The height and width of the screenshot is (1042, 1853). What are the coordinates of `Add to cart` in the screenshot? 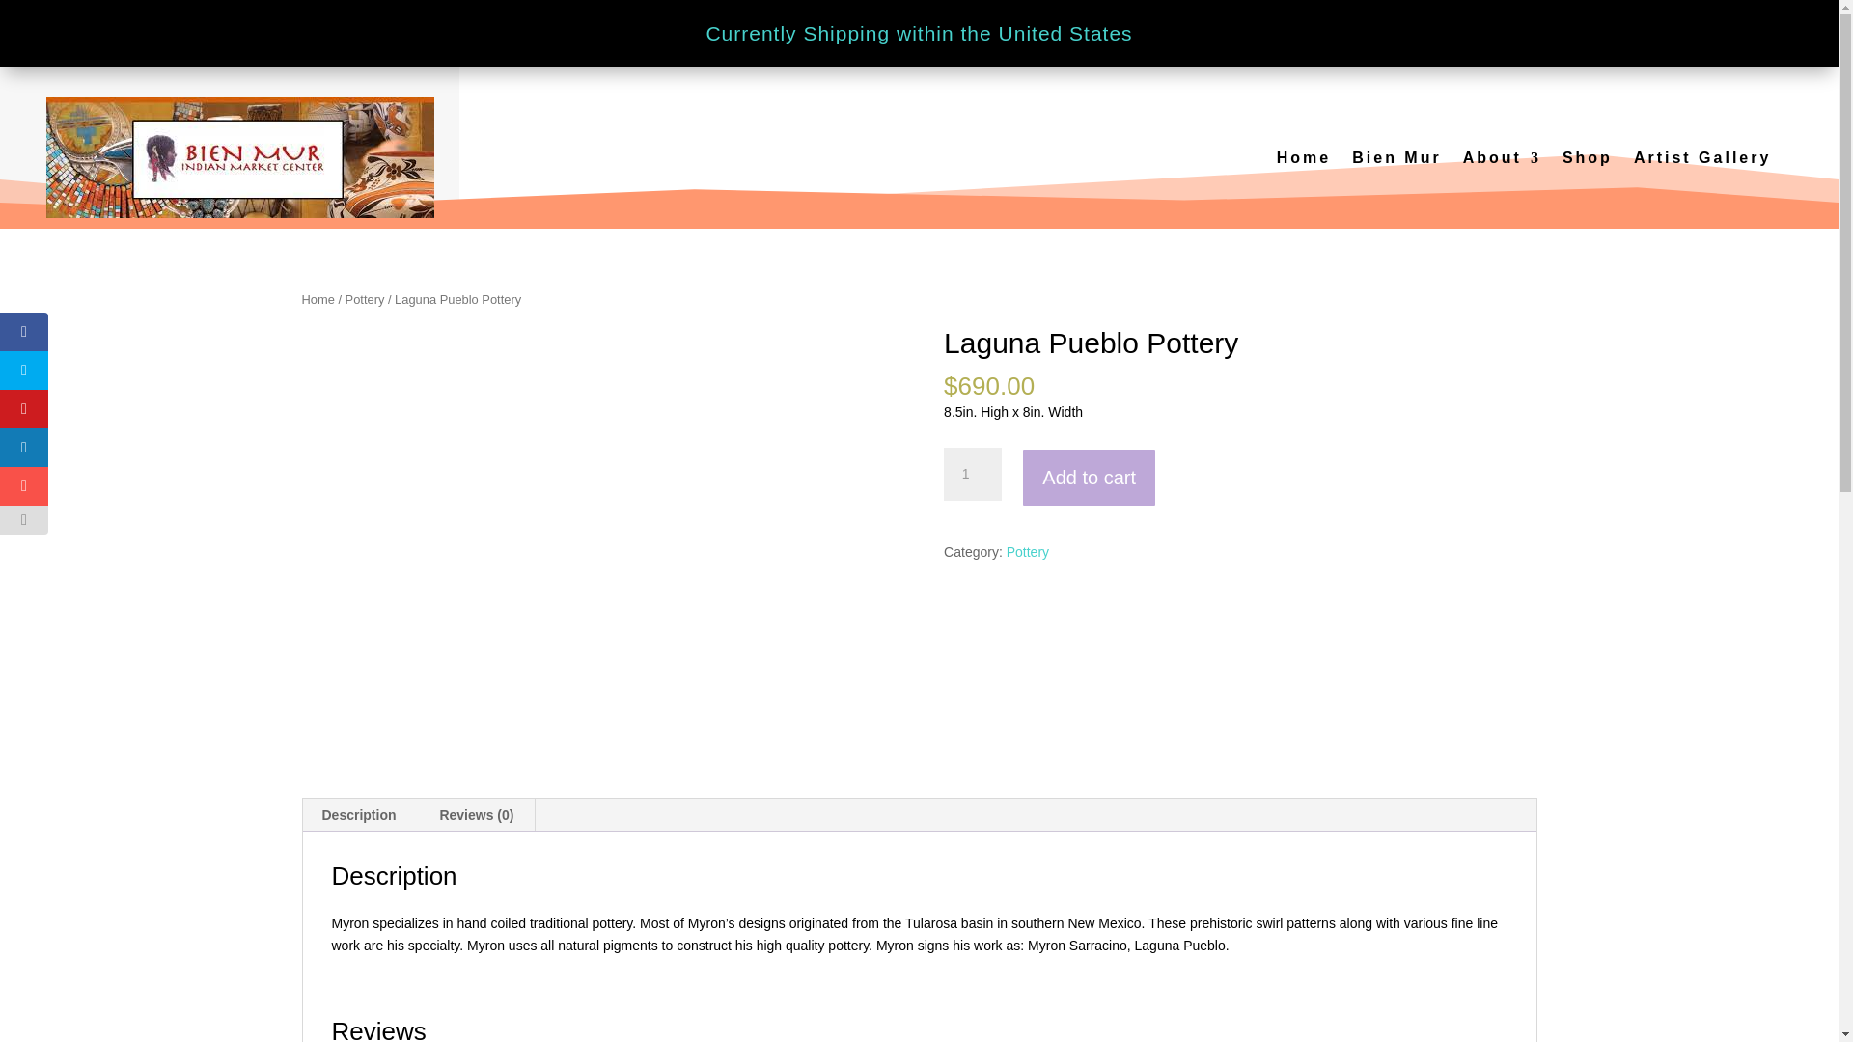 It's located at (1089, 479).